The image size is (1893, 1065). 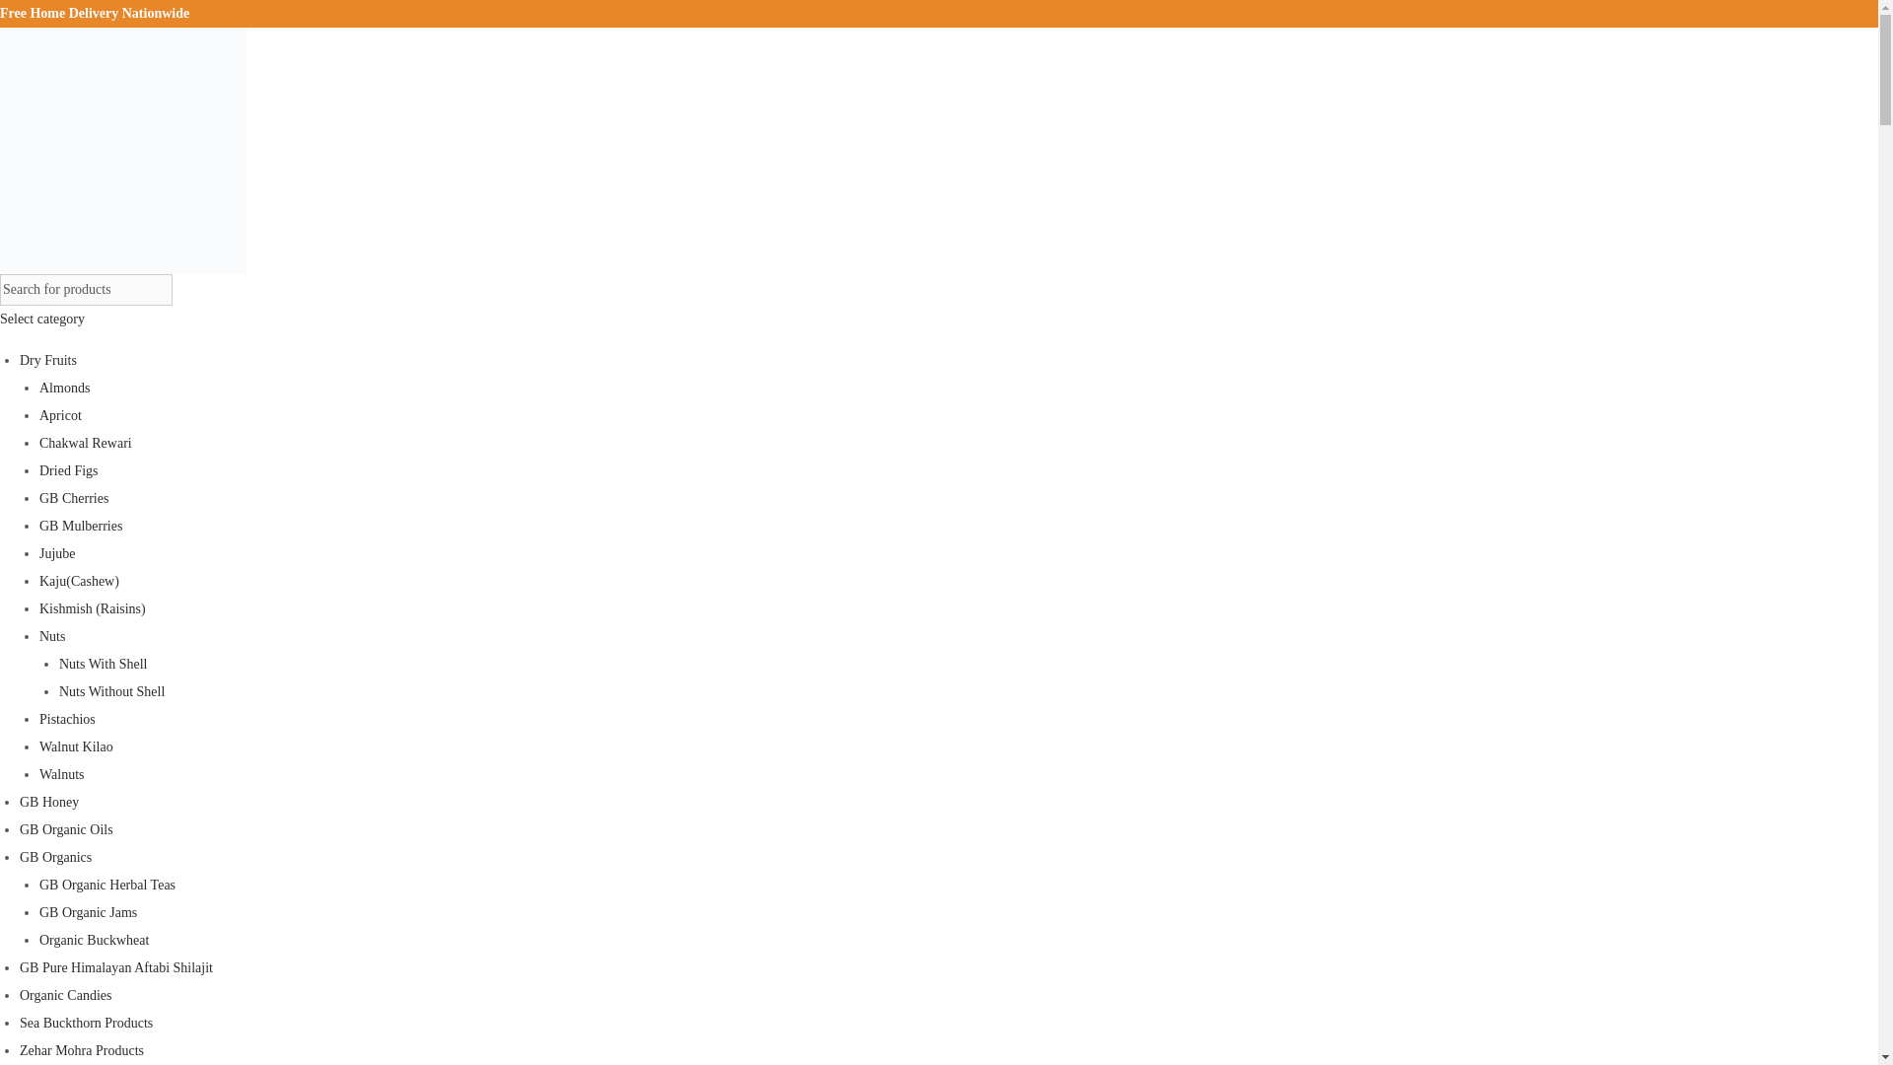 What do you see at coordinates (107, 885) in the screenshot?
I see `GB Organic Herbal Teas` at bounding box center [107, 885].